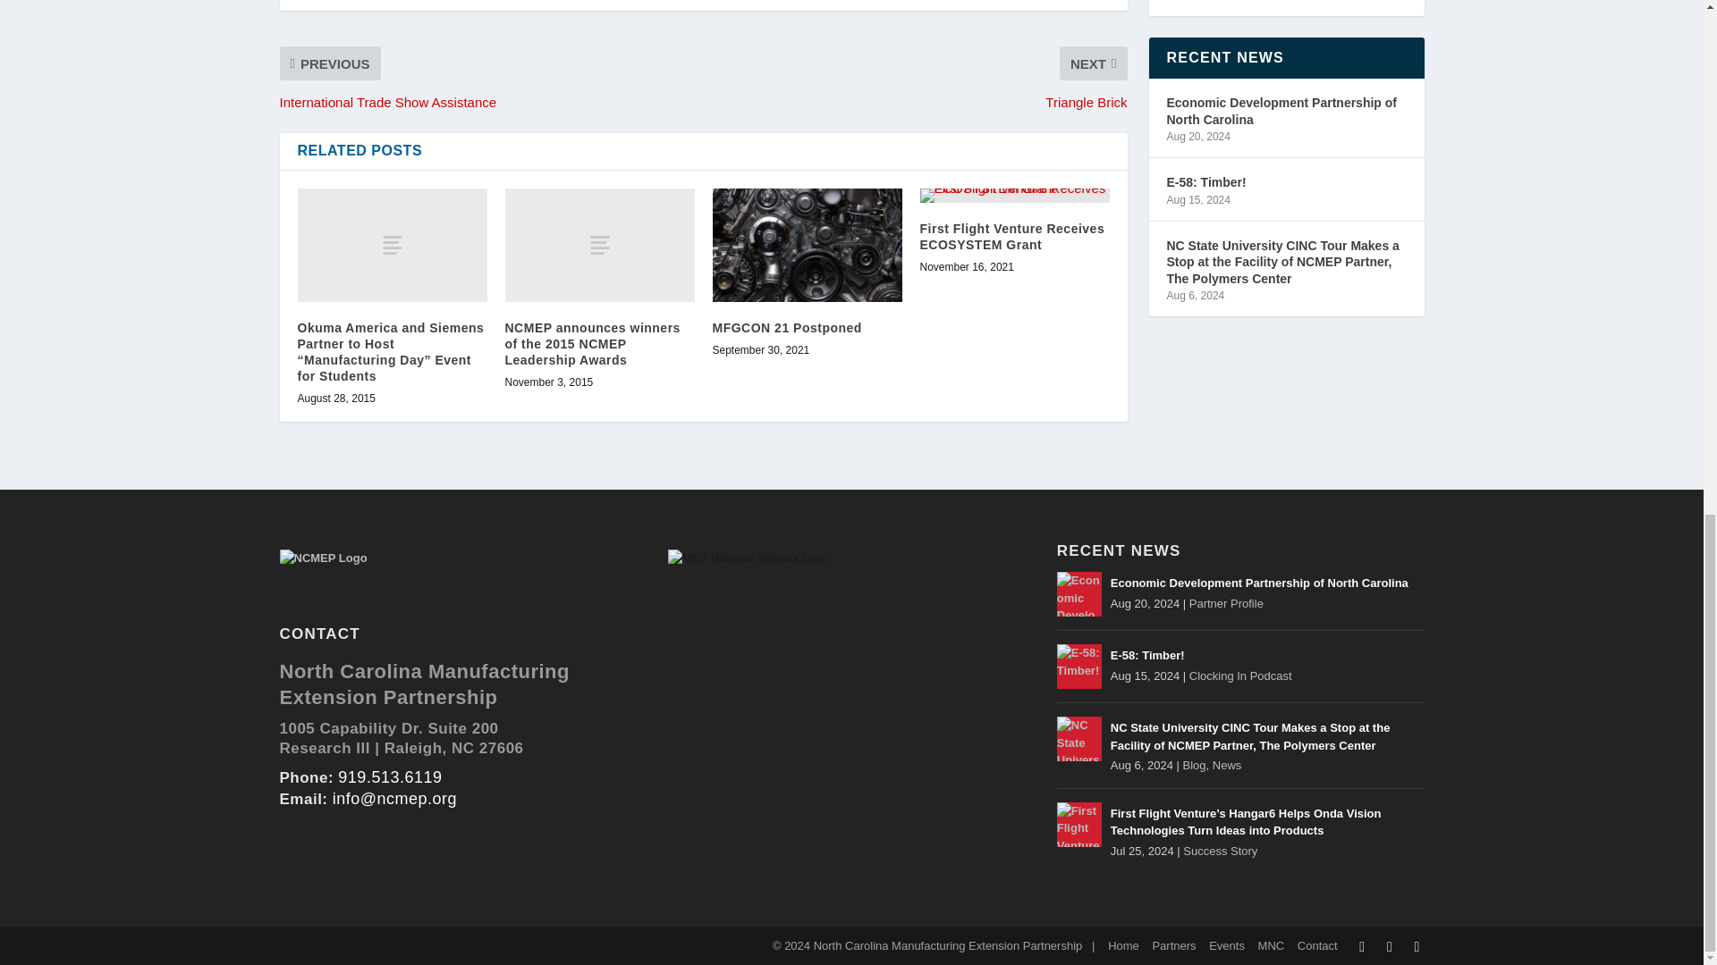 The image size is (1717, 965). Describe the element at coordinates (599, 245) in the screenshot. I see `NCMEP announces winners of the 2015 NCMEP Leadership Awards` at that location.